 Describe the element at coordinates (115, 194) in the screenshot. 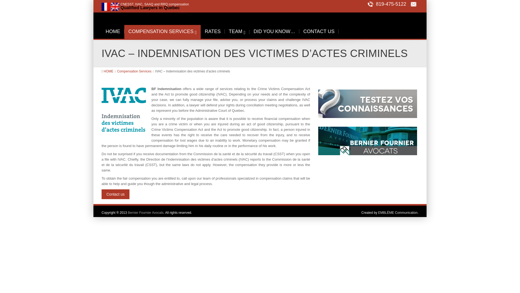

I see `Contact us` at that location.